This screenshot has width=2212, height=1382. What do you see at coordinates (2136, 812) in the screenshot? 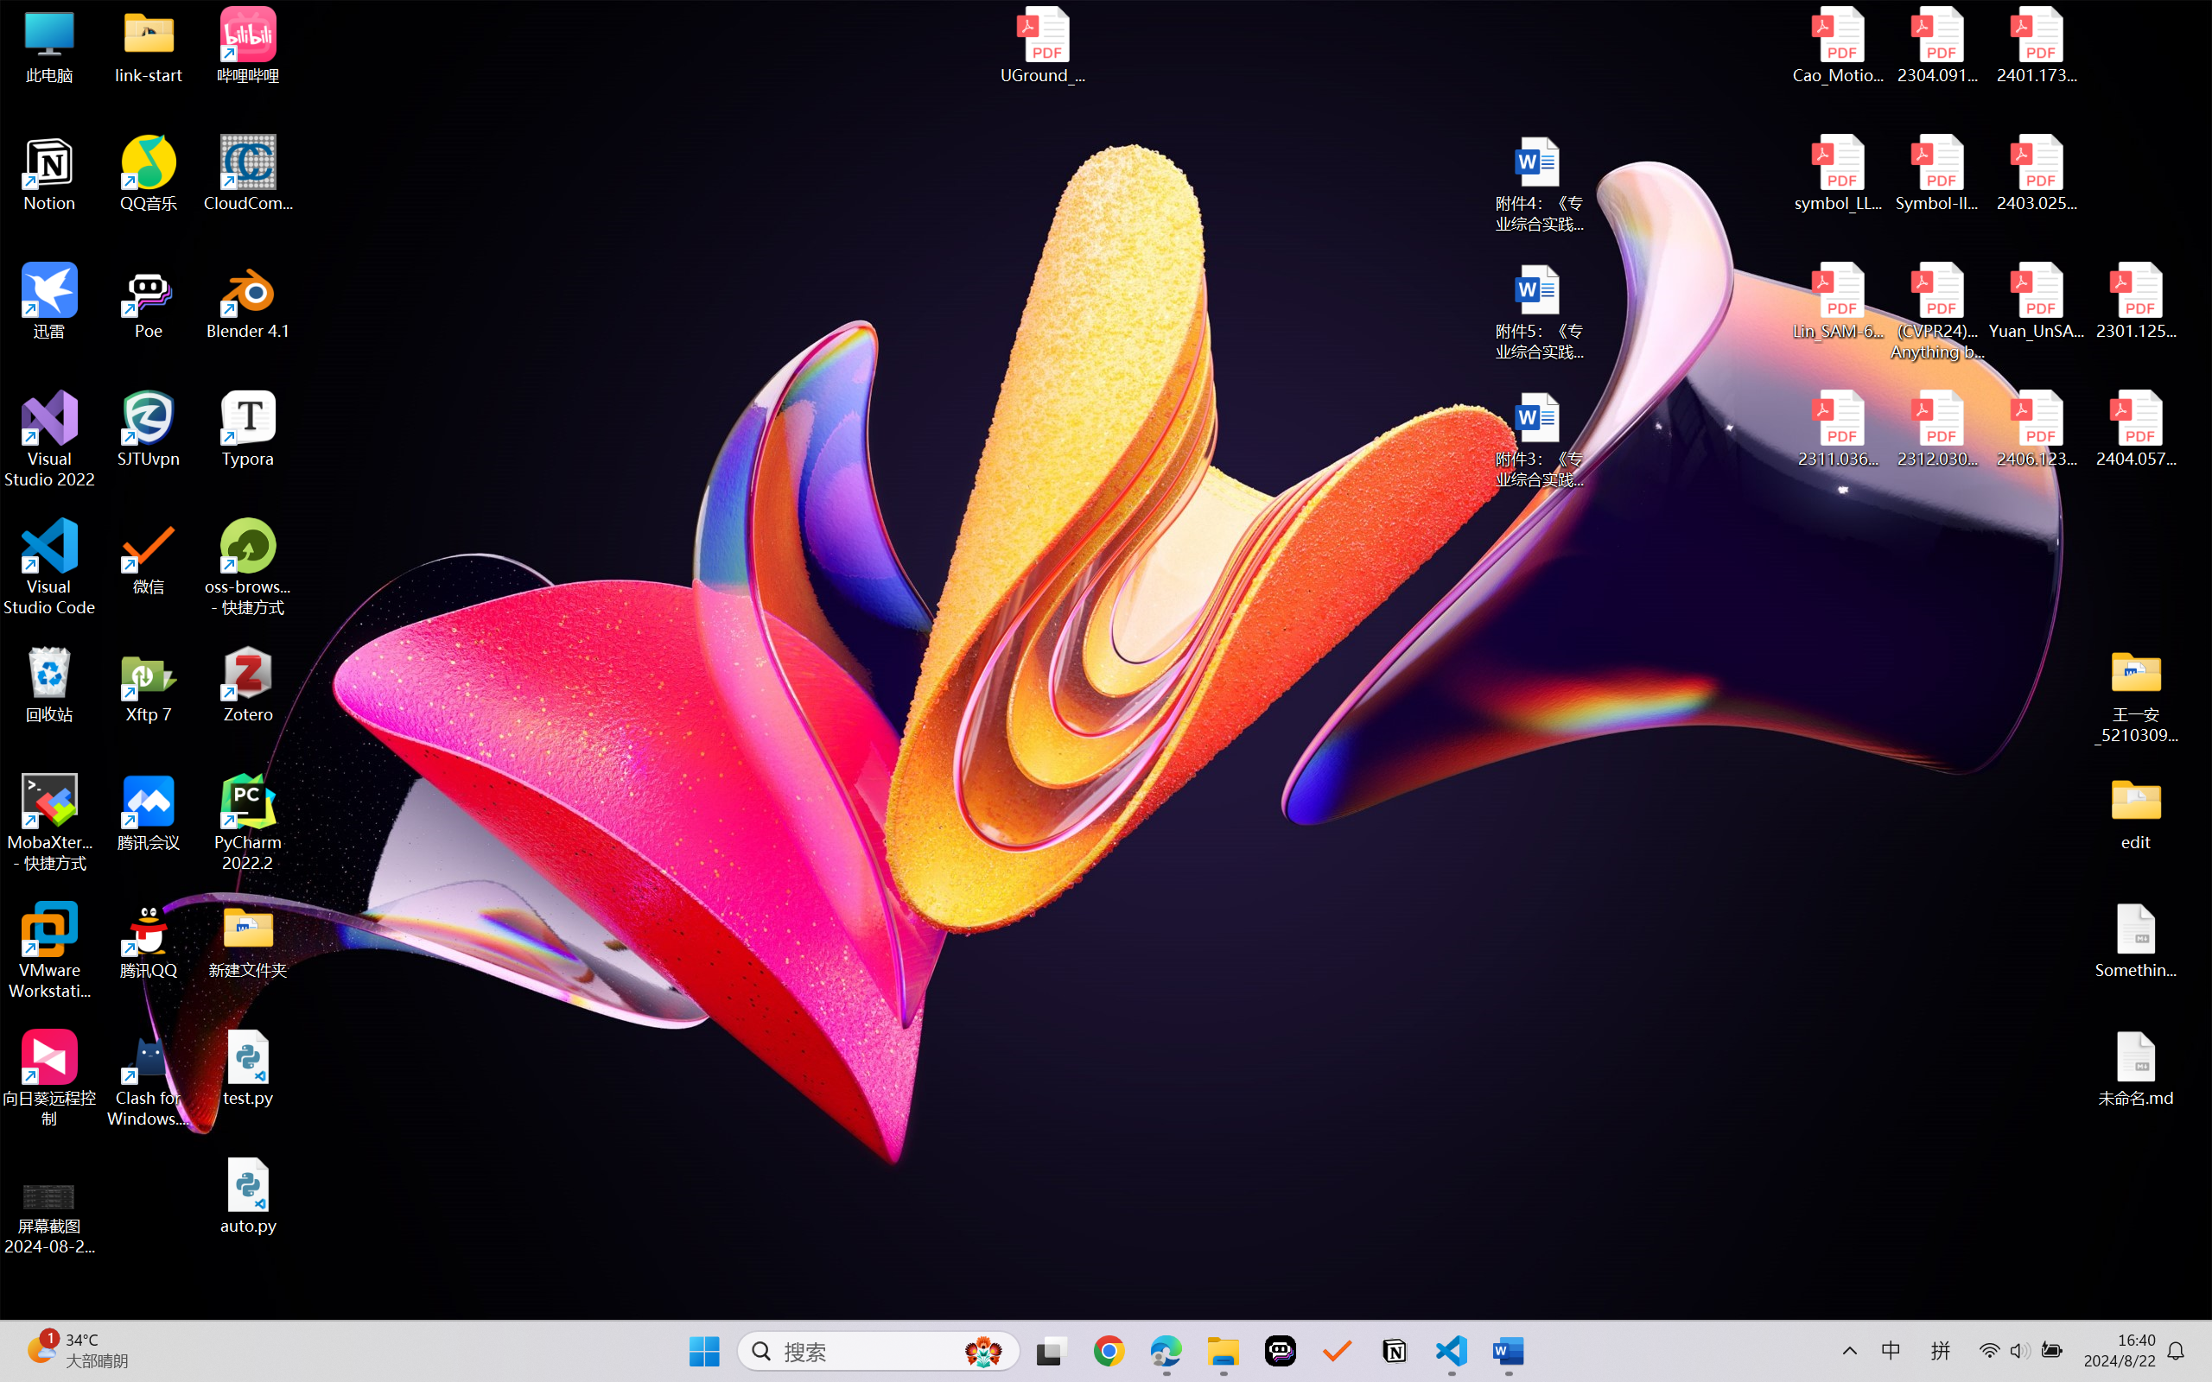
I see `edit` at bounding box center [2136, 812].